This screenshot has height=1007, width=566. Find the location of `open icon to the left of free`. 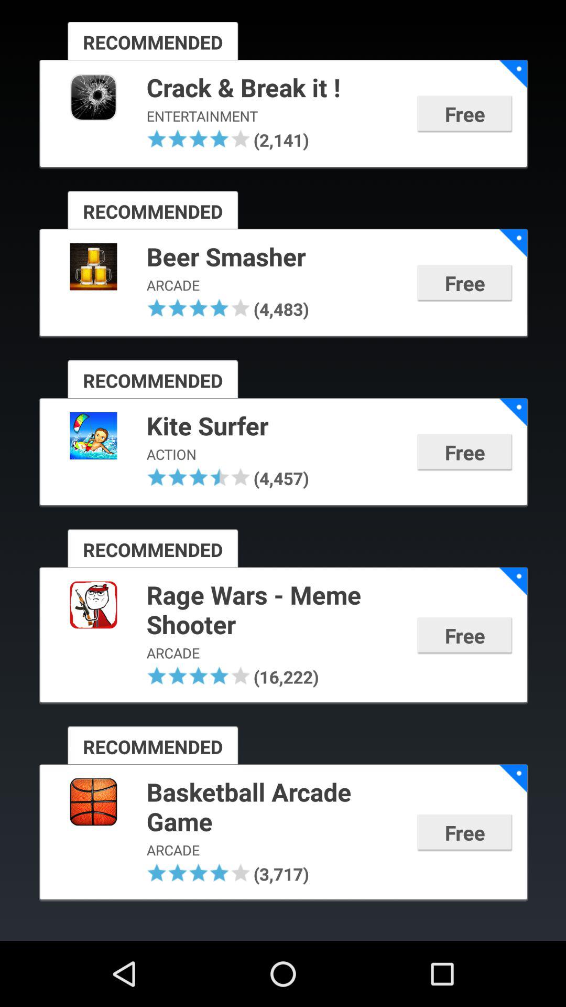

open icon to the left of free is located at coordinates (280, 140).